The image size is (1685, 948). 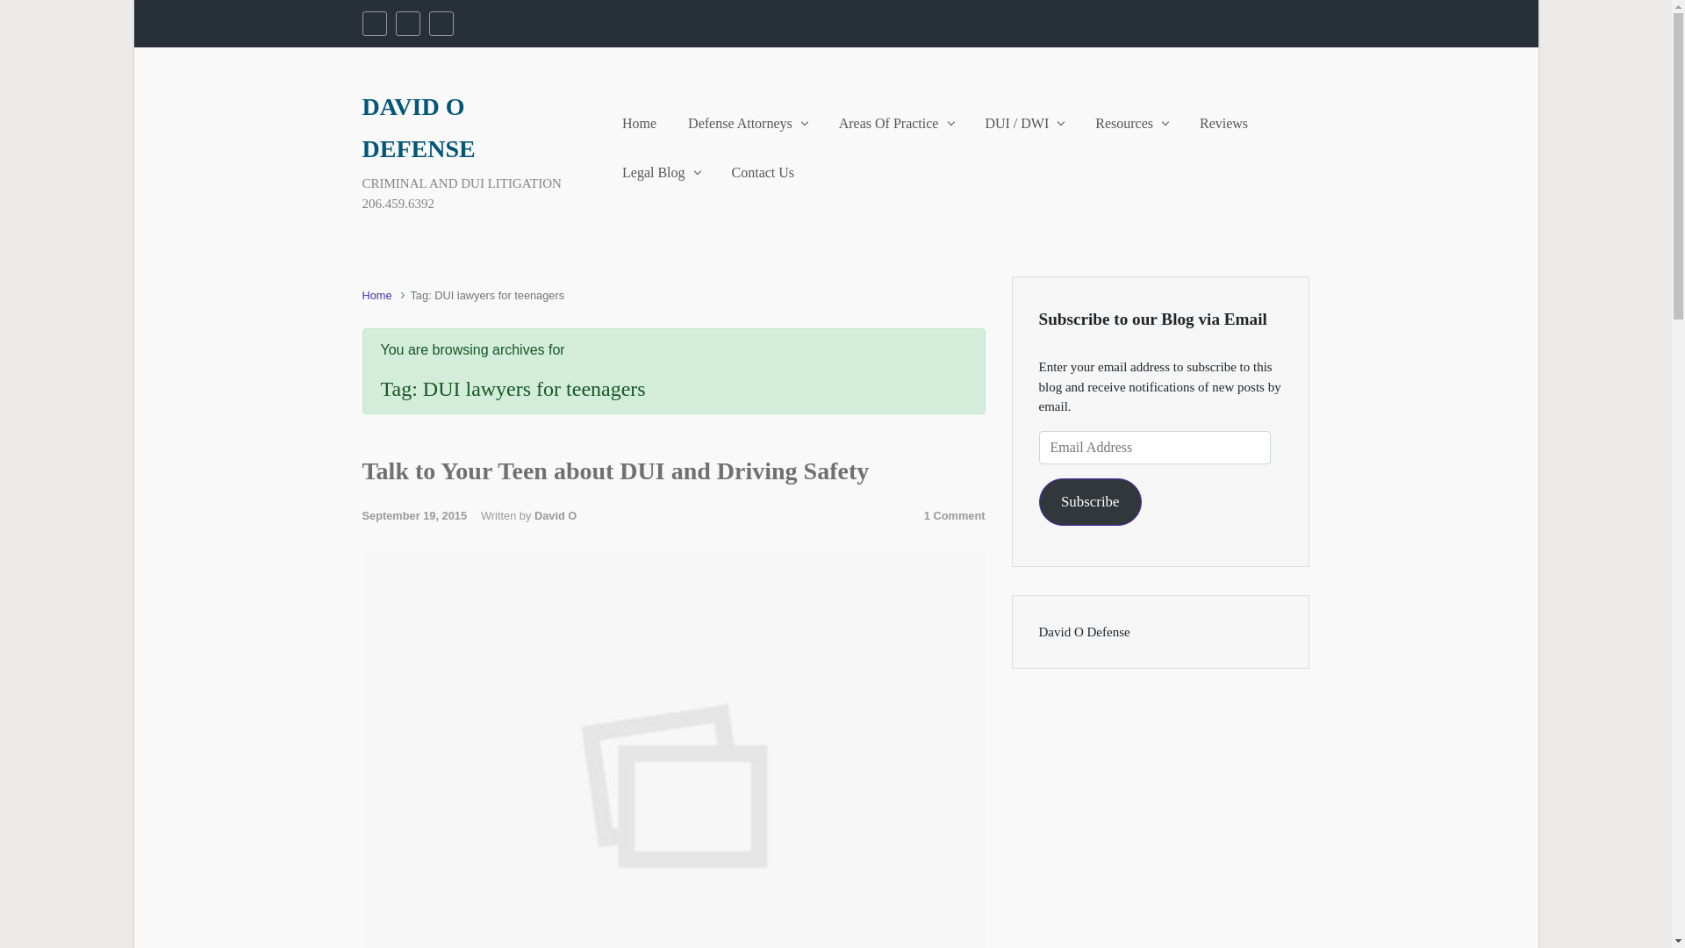 What do you see at coordinates (555, 515) in the screenshot?
I see `View all posts by David O` at bounding box center [555, 515].